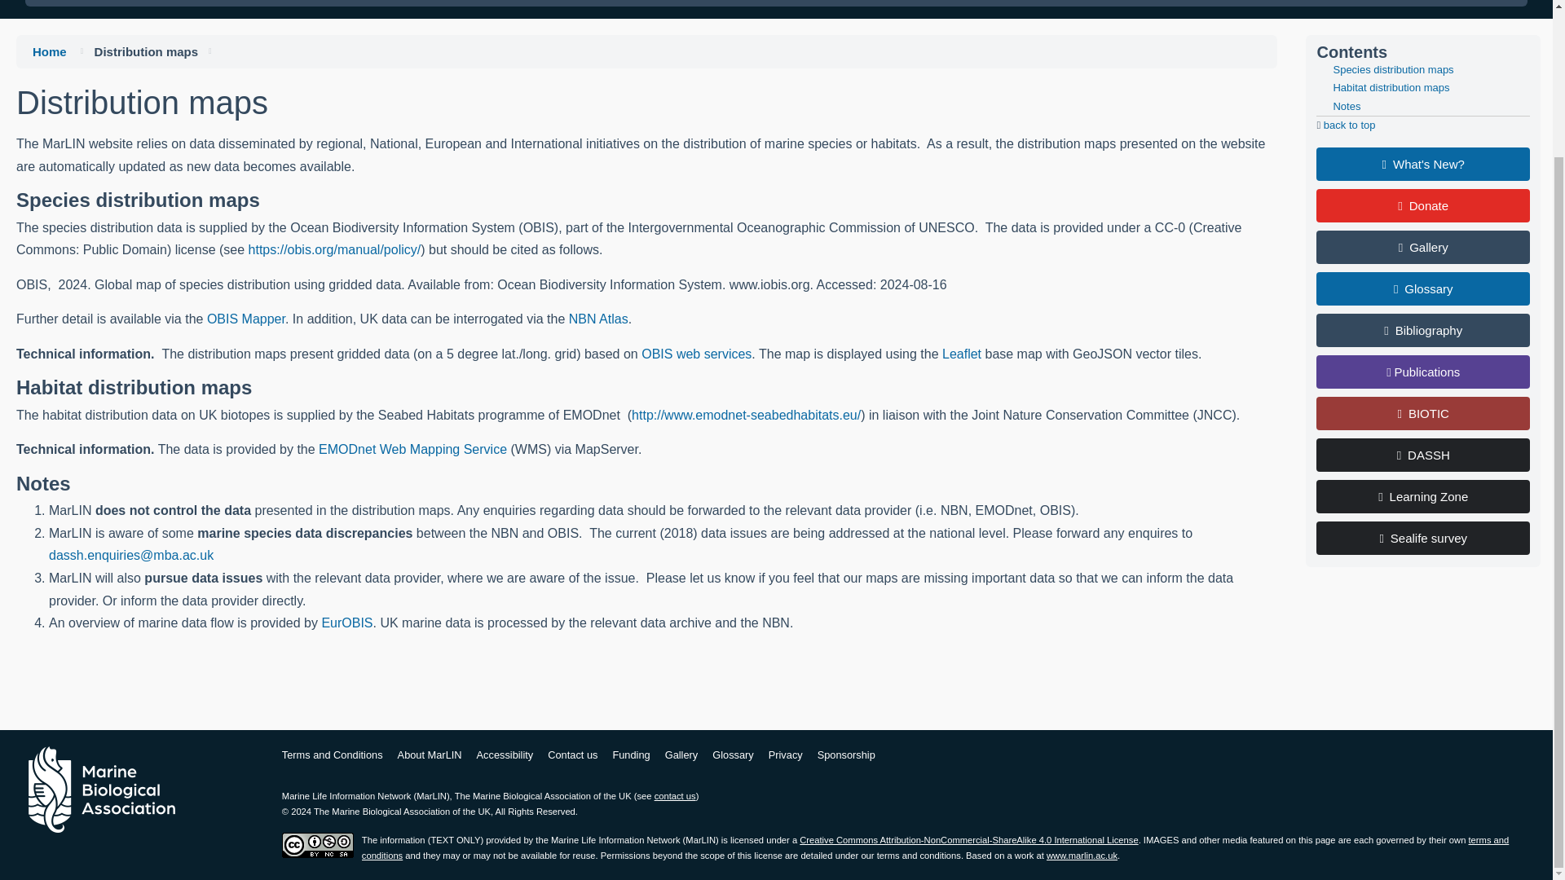 Image resolution: width=1565 pixels, height=880 pixels. What do you see at coordinates (217, 3) in the screenshot?
I see `Habitats` at bounding box center [217, 3].